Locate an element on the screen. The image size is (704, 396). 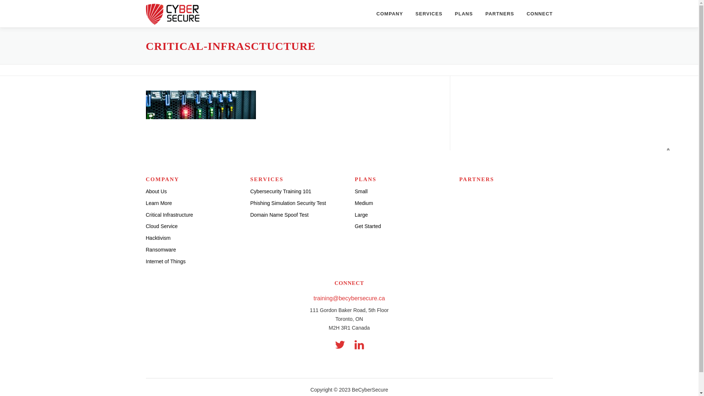
Back To Top is located at coordinates (664, 147).